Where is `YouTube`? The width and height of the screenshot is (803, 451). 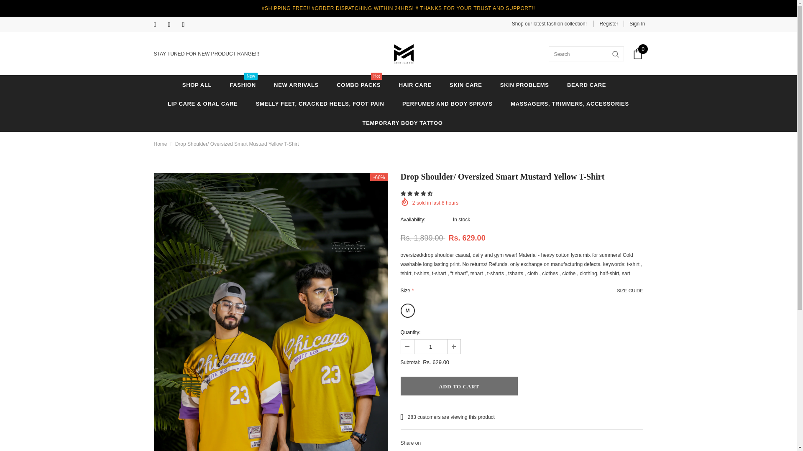
YouTube is located at coordinates (187, 25).